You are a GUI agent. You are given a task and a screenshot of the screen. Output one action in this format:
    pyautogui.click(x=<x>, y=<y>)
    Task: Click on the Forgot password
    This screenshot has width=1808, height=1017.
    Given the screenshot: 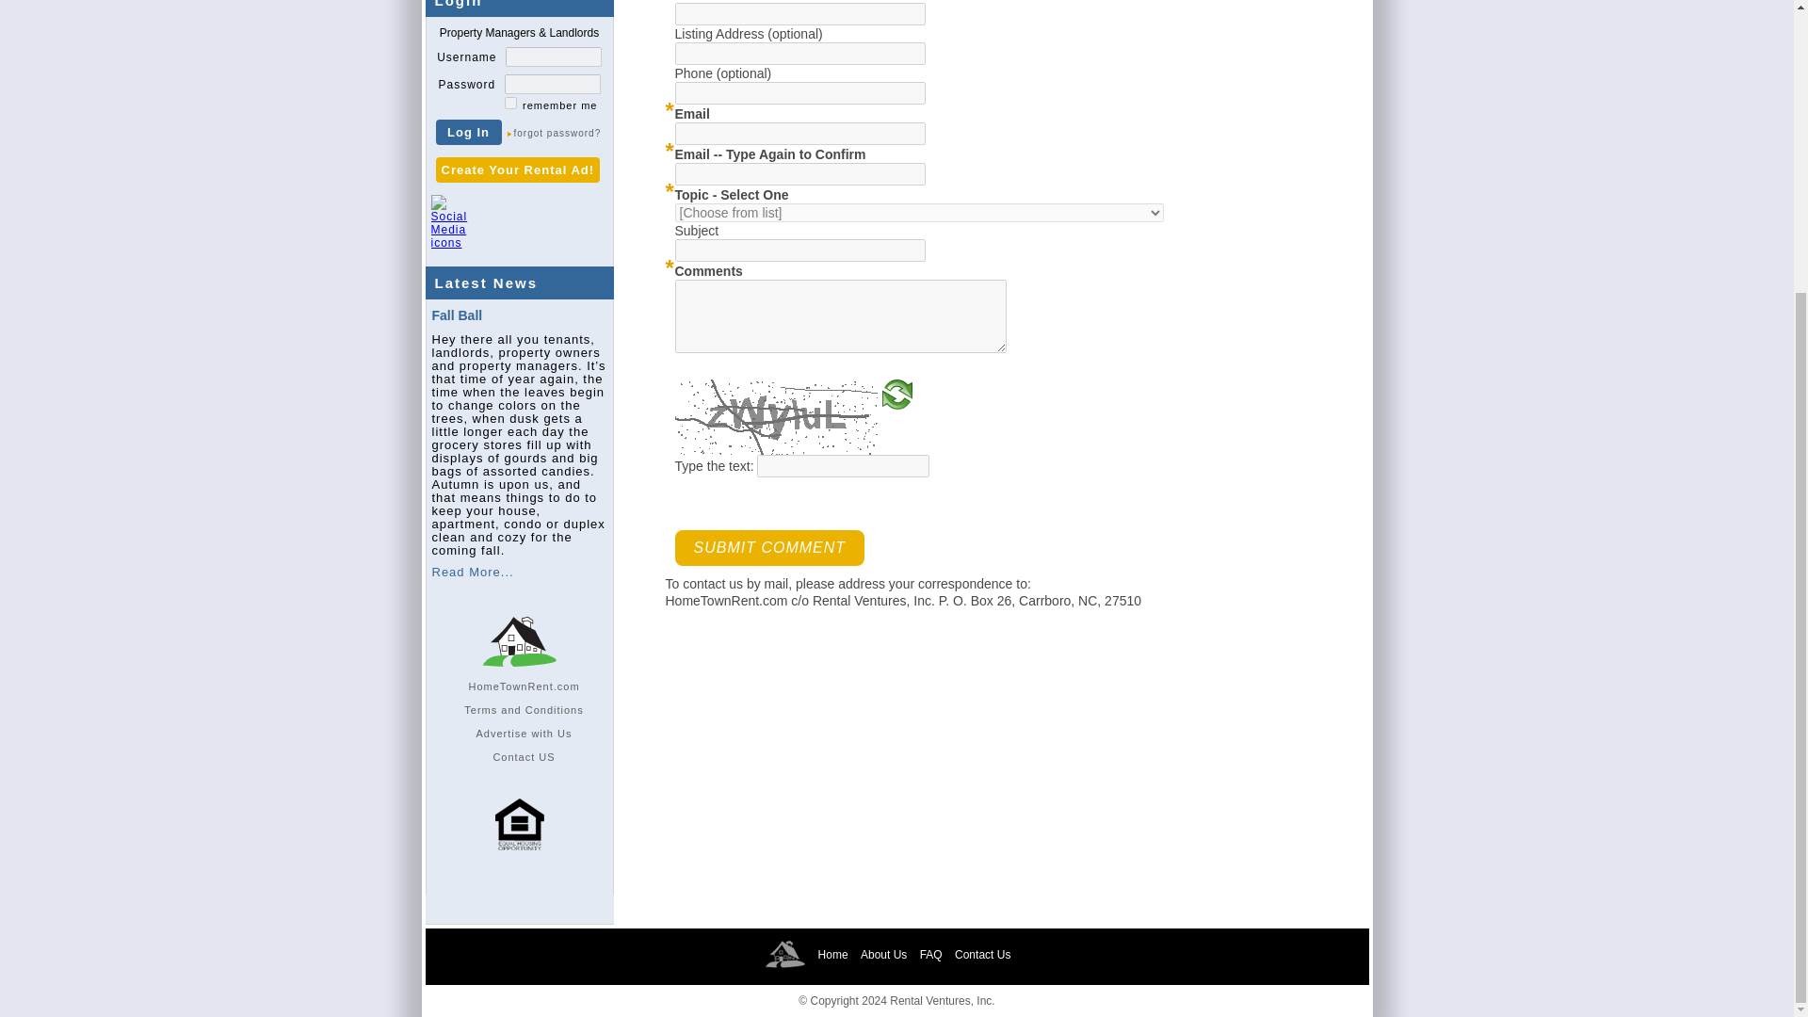 What is the action you would take?
    pyautogui.click(x=557, y=134)
    